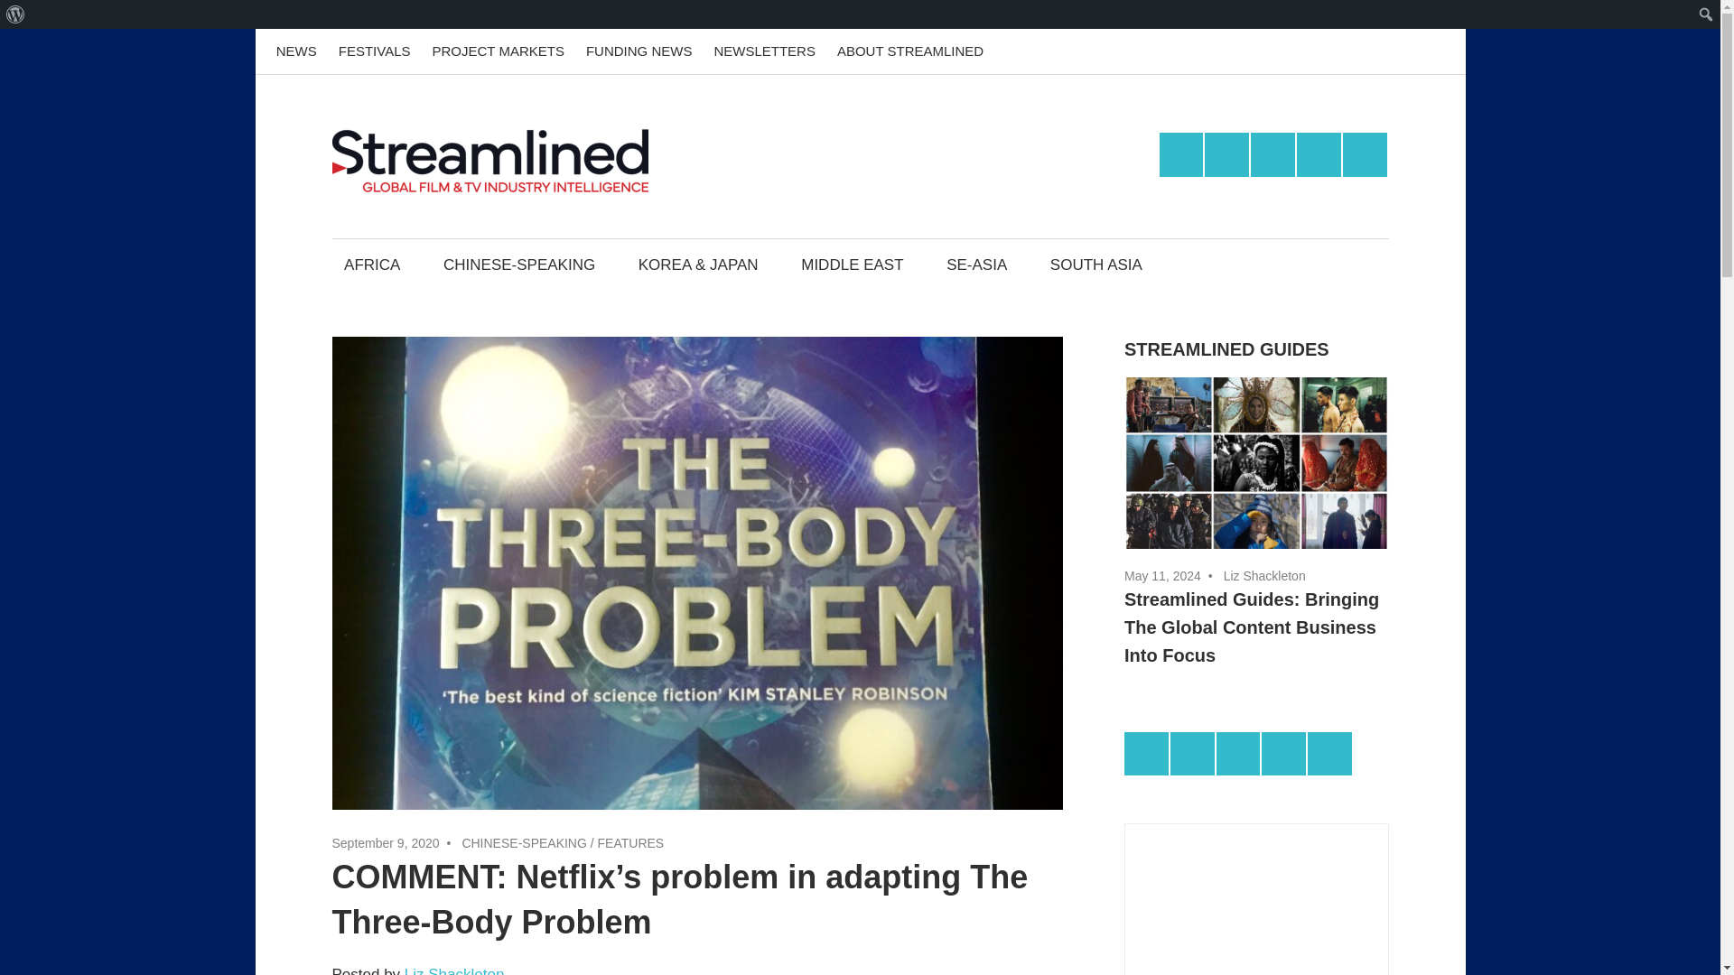  I want to click on View all posts from category STREAMLINED GUIDES, so click(1226, 348).